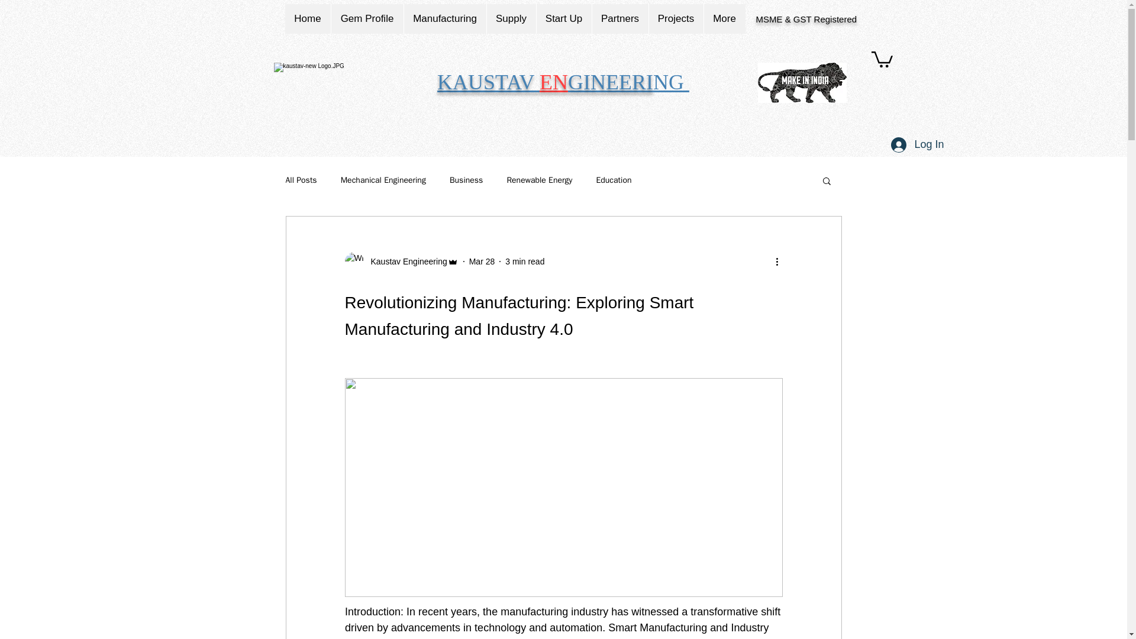  Describe the element at coordinates (301, 180) in the screenshot. I see `All Posts` at that location.